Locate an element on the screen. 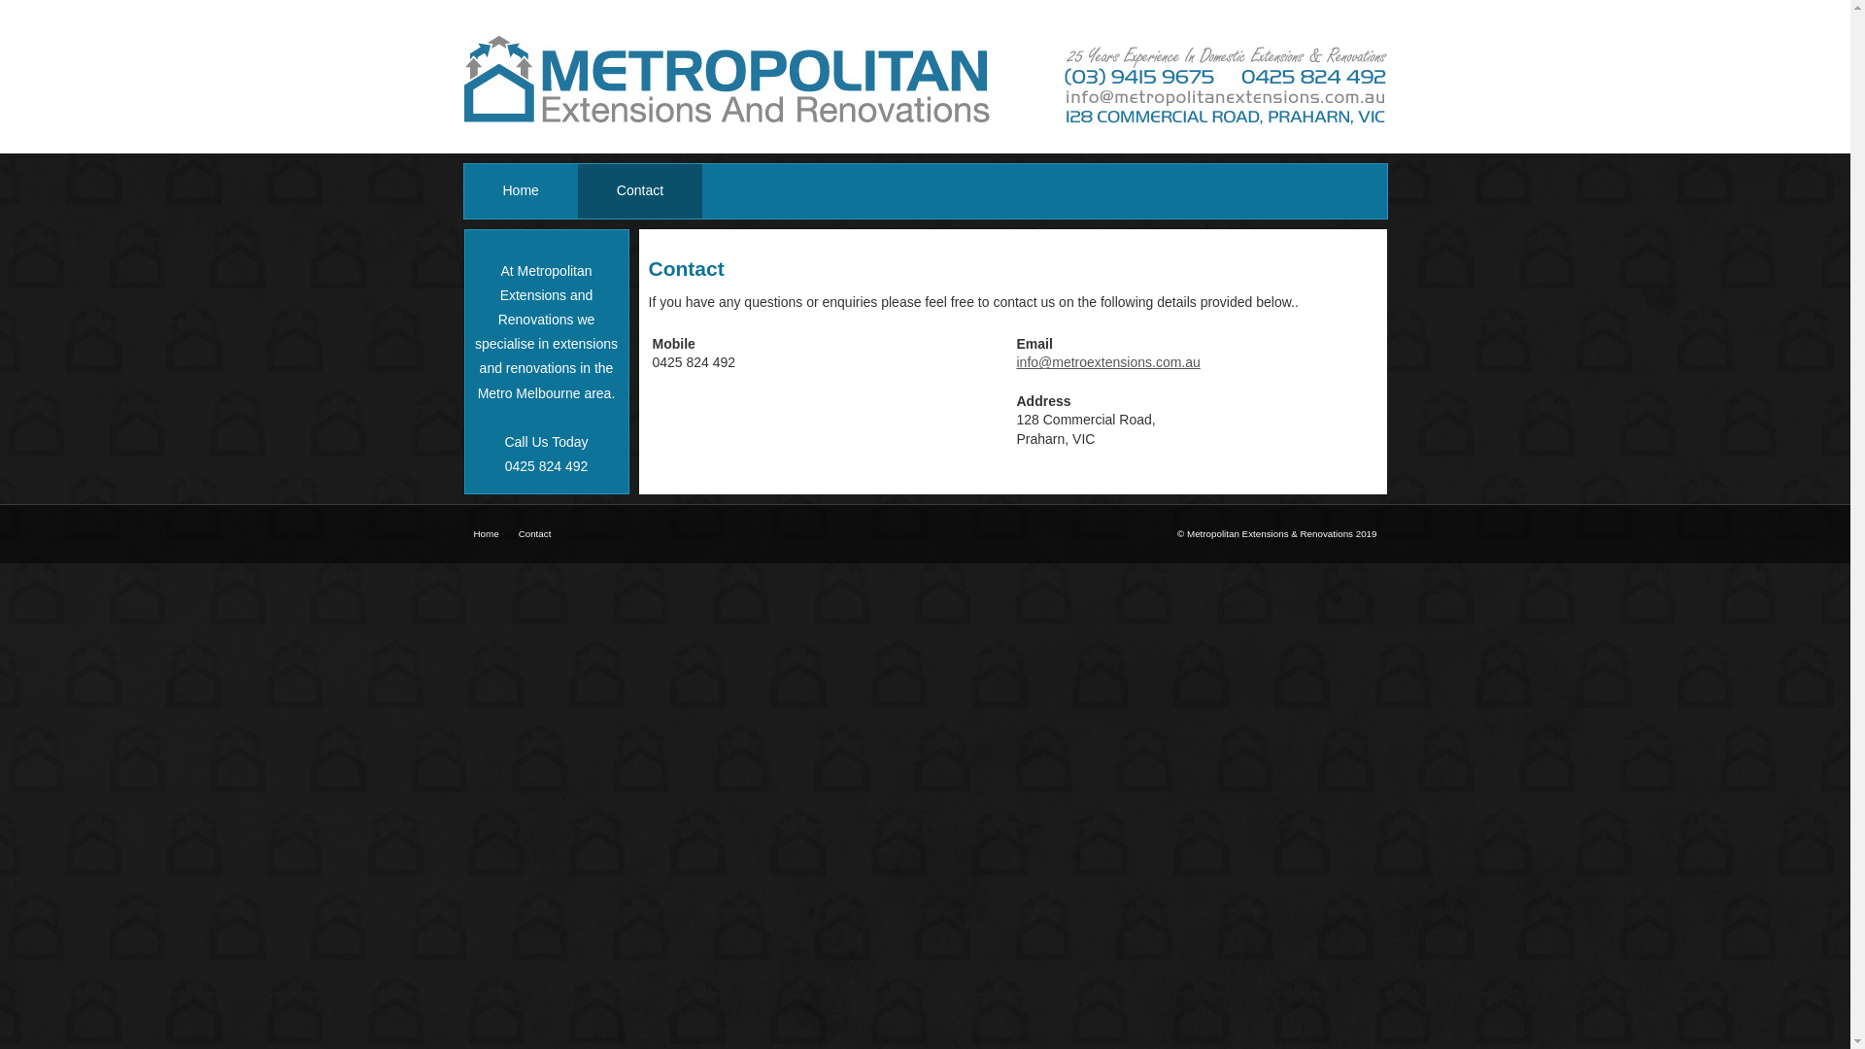 This screenshot has height=1049, width=1865. Contact is located at coordinates (640, 191).